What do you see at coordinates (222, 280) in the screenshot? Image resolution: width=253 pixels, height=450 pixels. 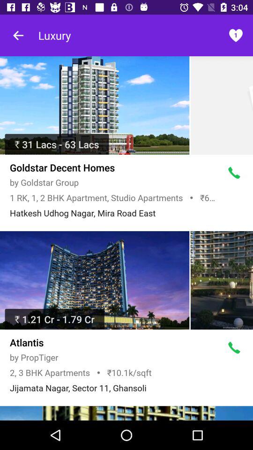 I see `picture of hotels` at bounding box center [222, 280].